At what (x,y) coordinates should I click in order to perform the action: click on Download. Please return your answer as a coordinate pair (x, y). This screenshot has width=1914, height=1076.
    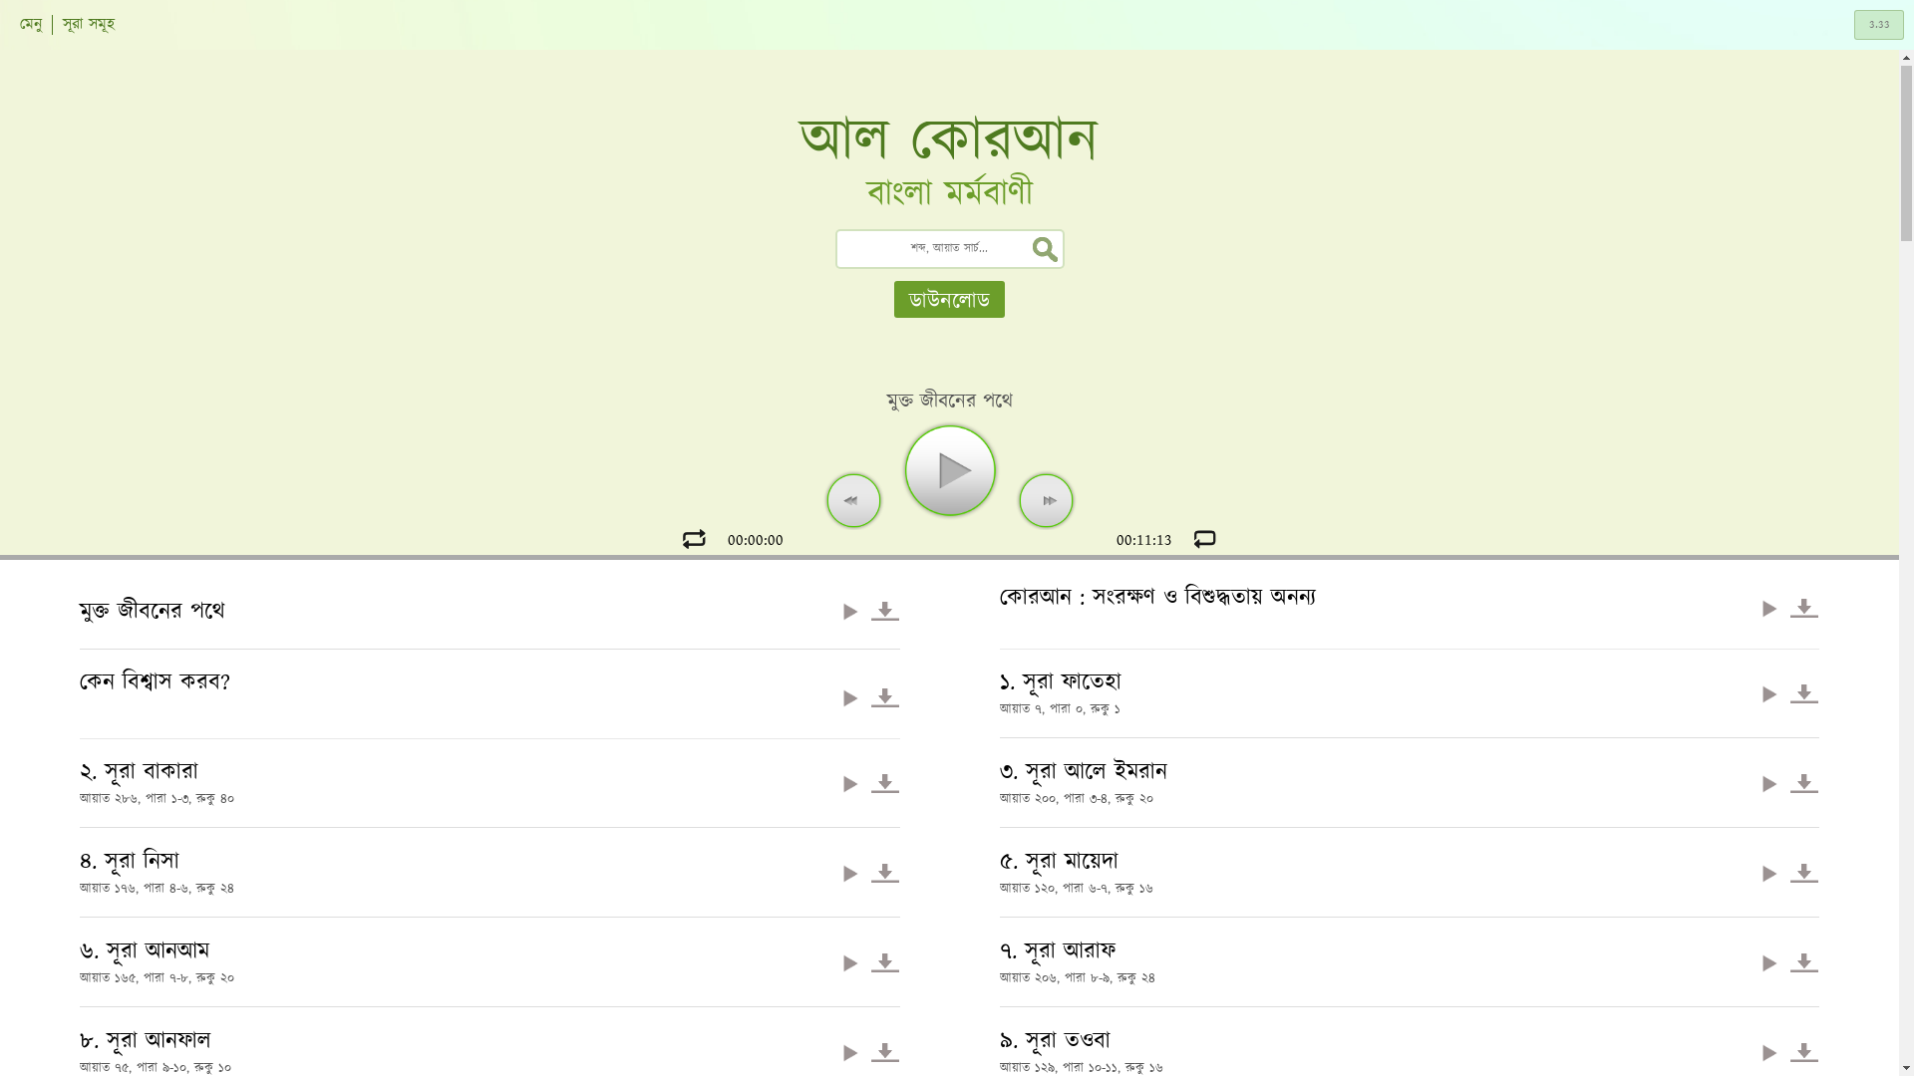
    Looking at the image, I should click on (884, 697).